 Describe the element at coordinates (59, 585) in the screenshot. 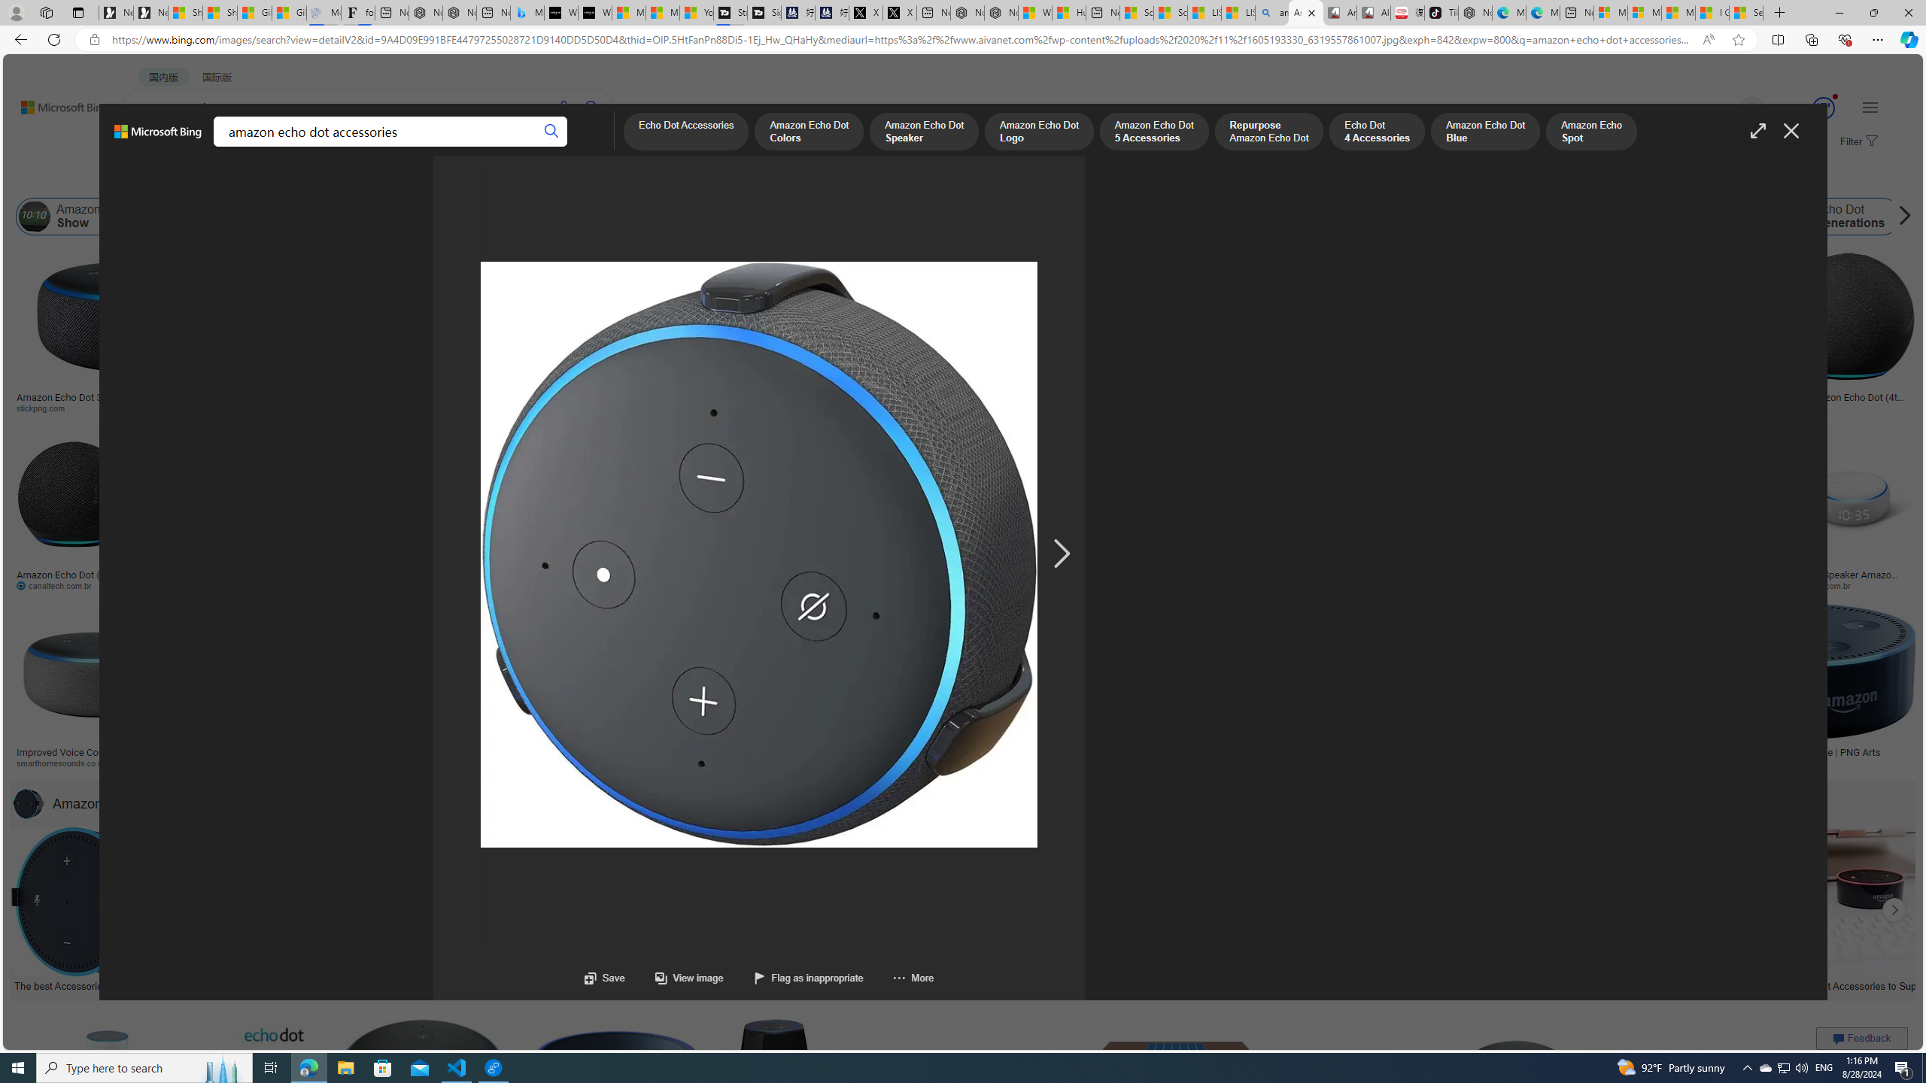

I see `canaltech.com.br` at that location.